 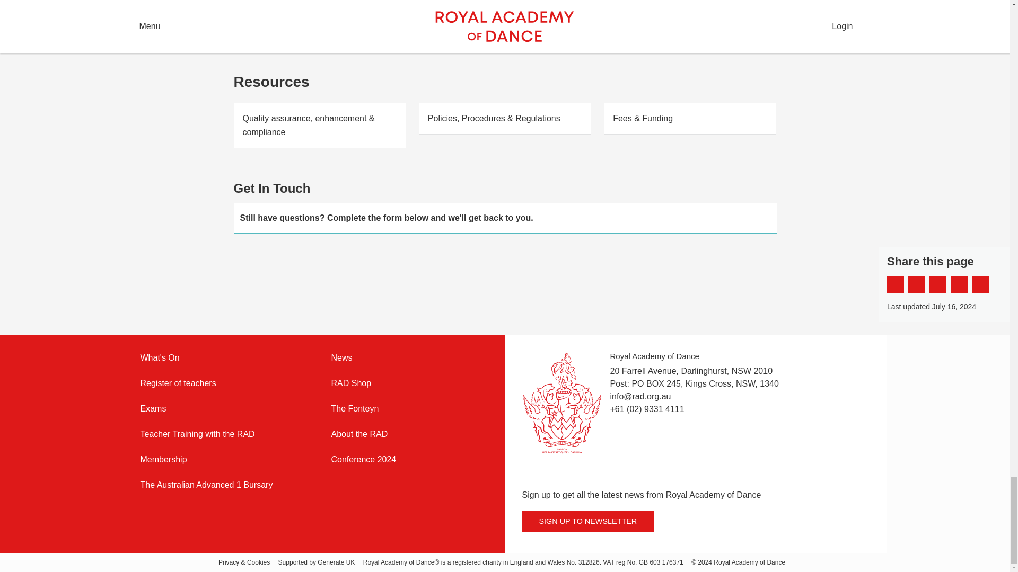 I want to click on Share this page on linkedin, so click(x=959, y=285).